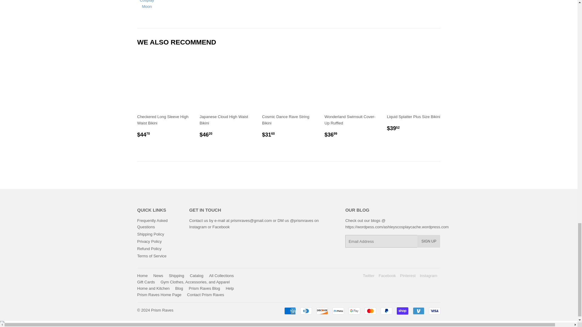 The height and width of the screenshot is (327, 582). What do you see at coordinates (434, 311) in the screenshot?
I see `Visa` at bounding box center [434, 311].